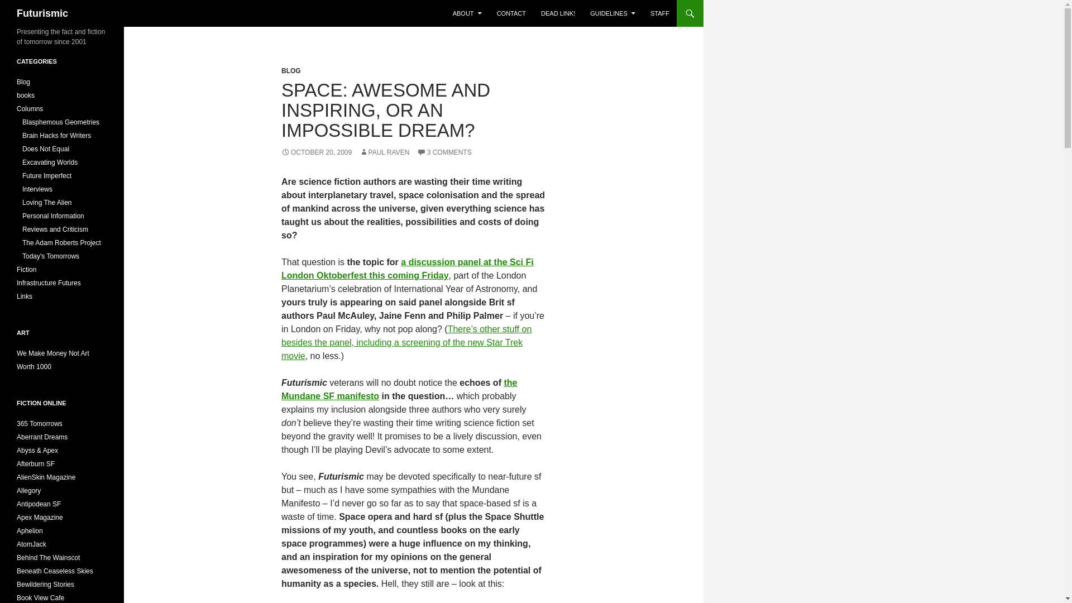 Image resolution: width=1072 pixels, height=603 pixels. What do you see at coordinates (660, 13) in the screenshot?
I see `STAFF` at bounding box center [660, 13].